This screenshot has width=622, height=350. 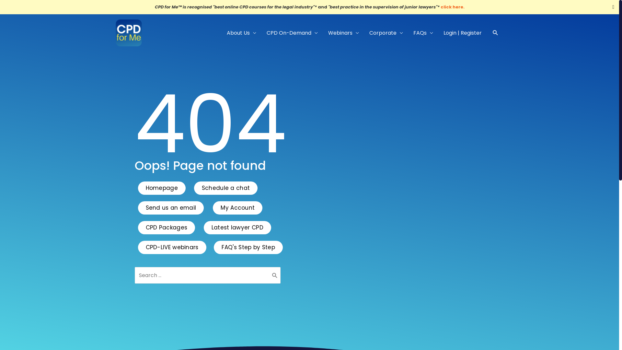 What do you see at coordinates (226, 188) in the screenshot?
I see `Schedule a chat` at bounding box center [226, 188].